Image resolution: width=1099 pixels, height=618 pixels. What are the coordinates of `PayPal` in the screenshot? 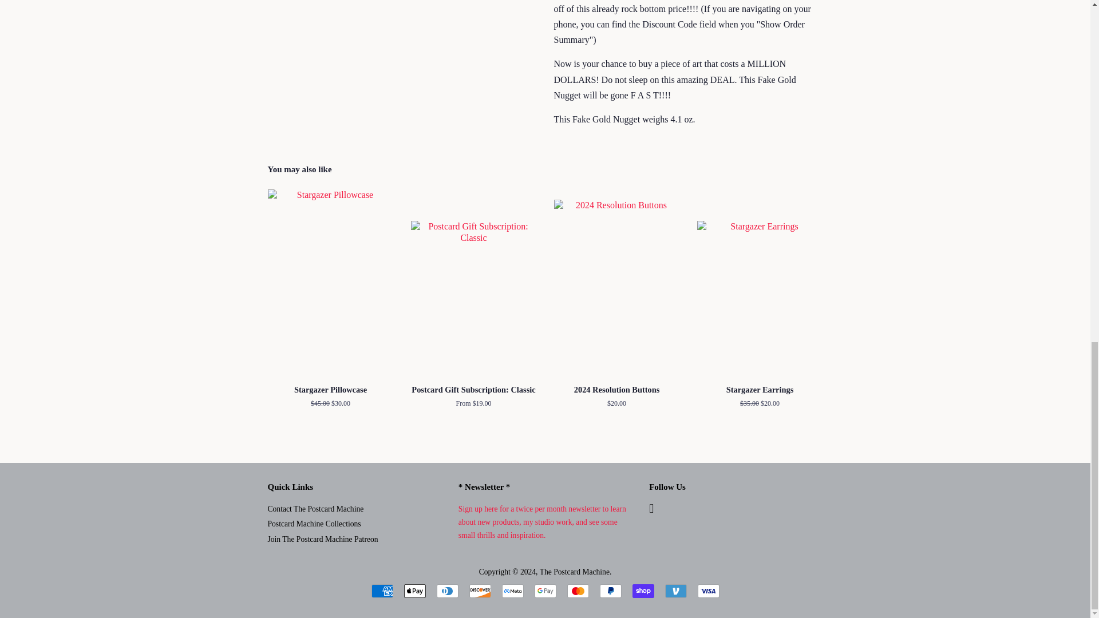 It's located at (611, 591).